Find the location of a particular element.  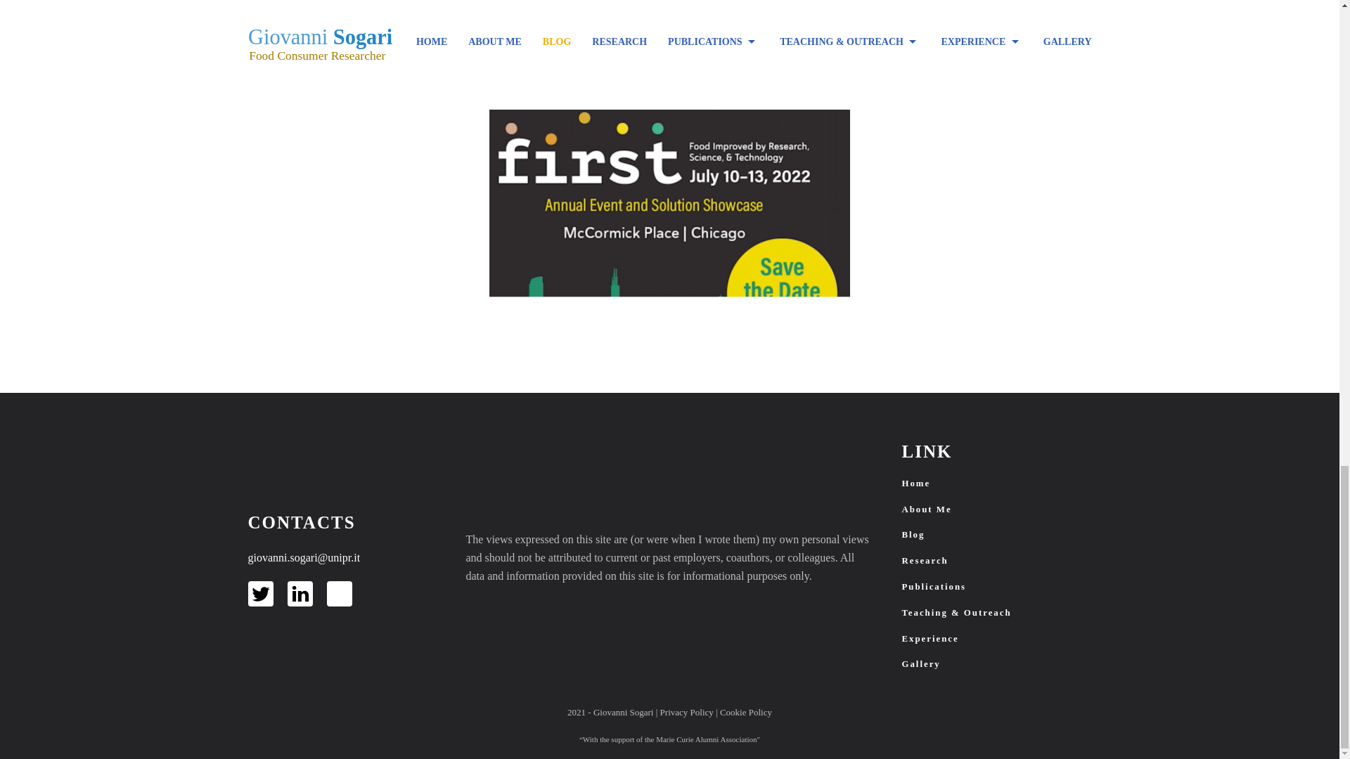

Privacy Policy is located at coordinates (686, 711).